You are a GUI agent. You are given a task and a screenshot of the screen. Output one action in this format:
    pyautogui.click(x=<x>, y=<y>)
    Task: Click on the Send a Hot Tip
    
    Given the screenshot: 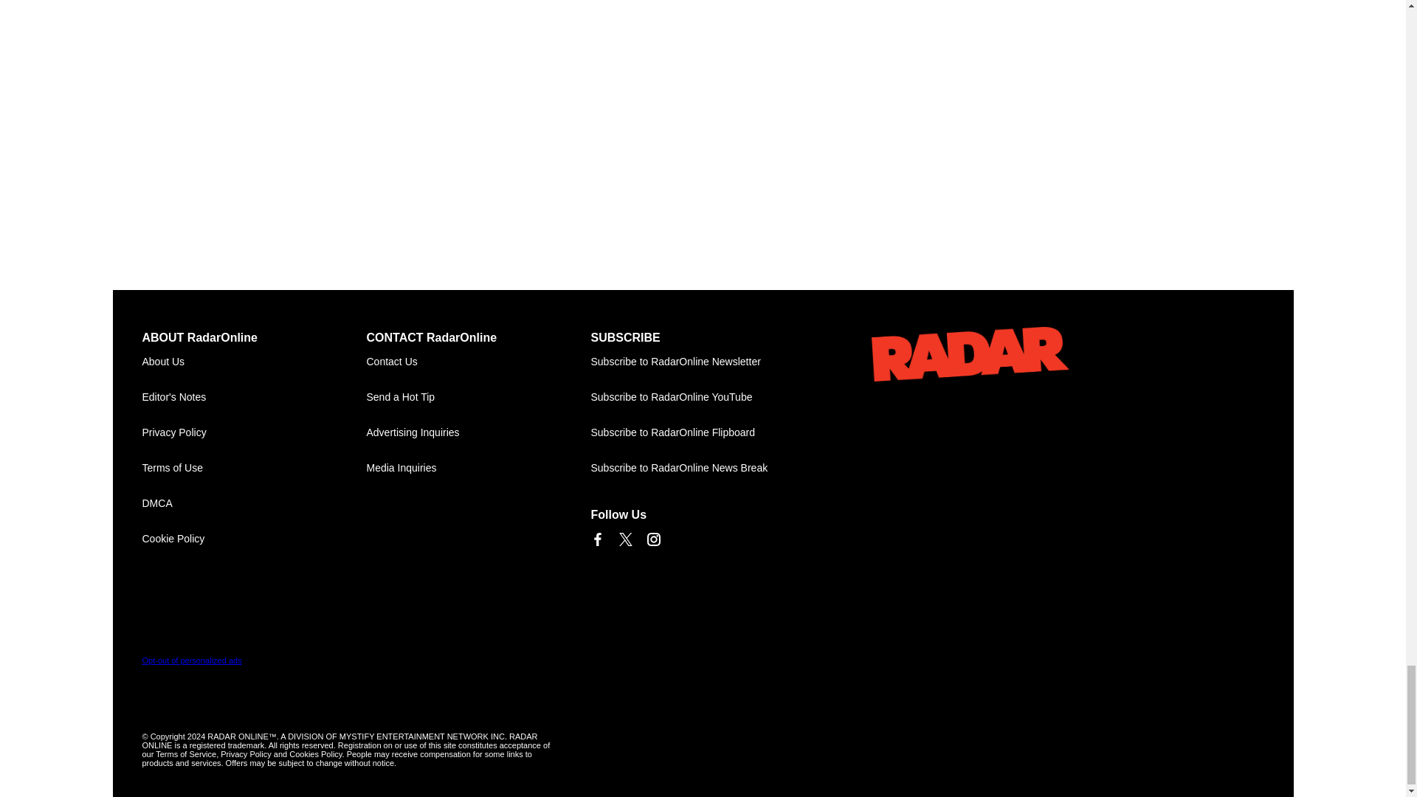 What is the action you would take?
    pyautogui.click(x=478, y=397)
    